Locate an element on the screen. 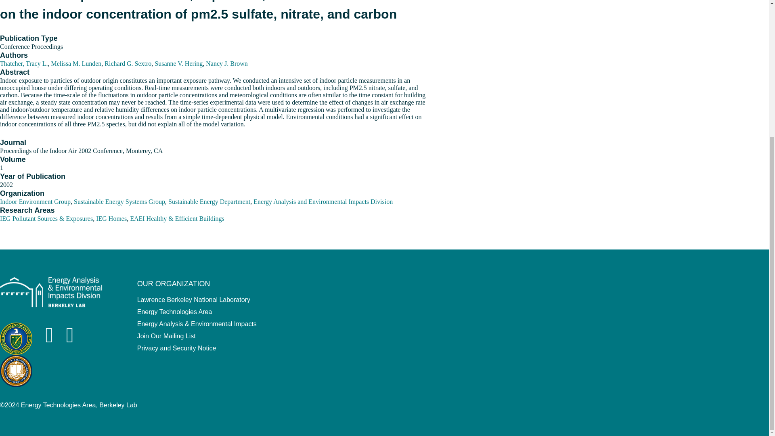 This screenshot has height=436, width=775. IEG Homes is located at coordinates (111, 203).